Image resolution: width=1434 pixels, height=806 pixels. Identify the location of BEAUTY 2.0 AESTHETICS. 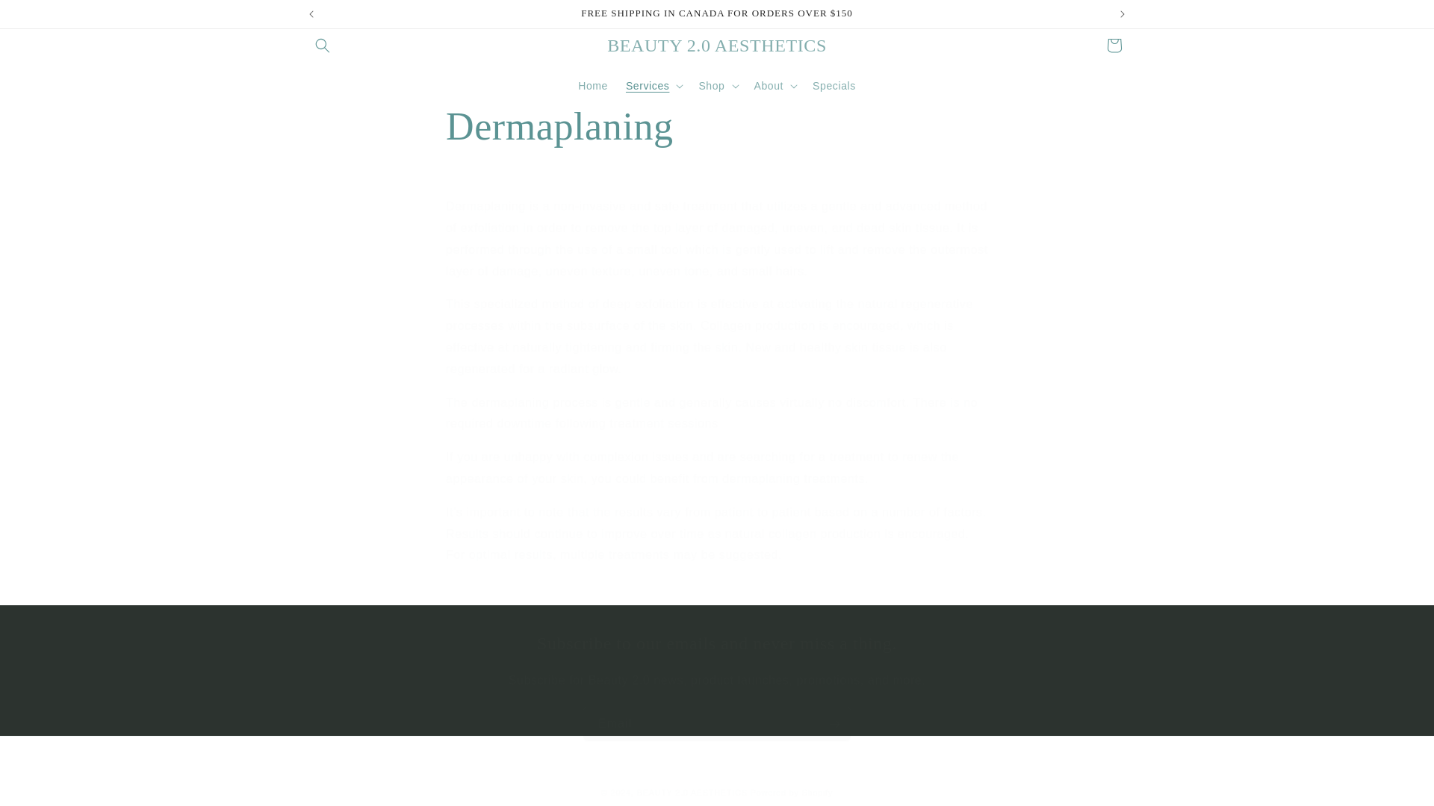
(717, 46).